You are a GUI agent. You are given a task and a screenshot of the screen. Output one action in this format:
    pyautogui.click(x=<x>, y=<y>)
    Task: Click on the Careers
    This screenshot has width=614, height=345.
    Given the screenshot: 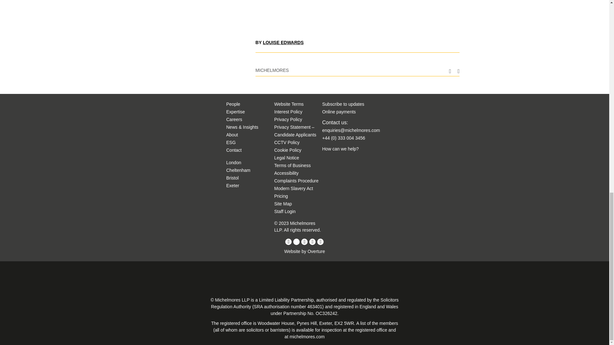 What is the action you would take?
    pyautogui.click(x=234, y=119)
    